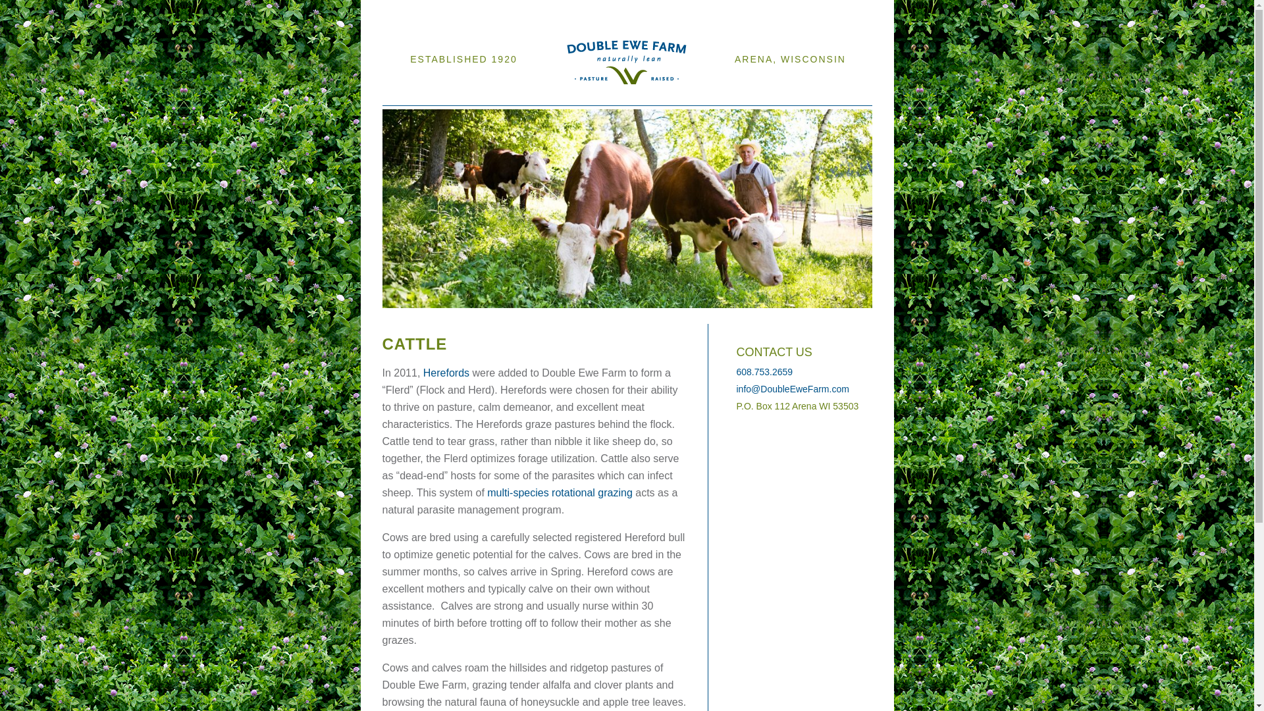 This screenshot has width=1264, height=711. What do you see at coordinates (560, 492) in the screenshot?
I see `multi-species rotational grazing` at bounding box center [560, 492].